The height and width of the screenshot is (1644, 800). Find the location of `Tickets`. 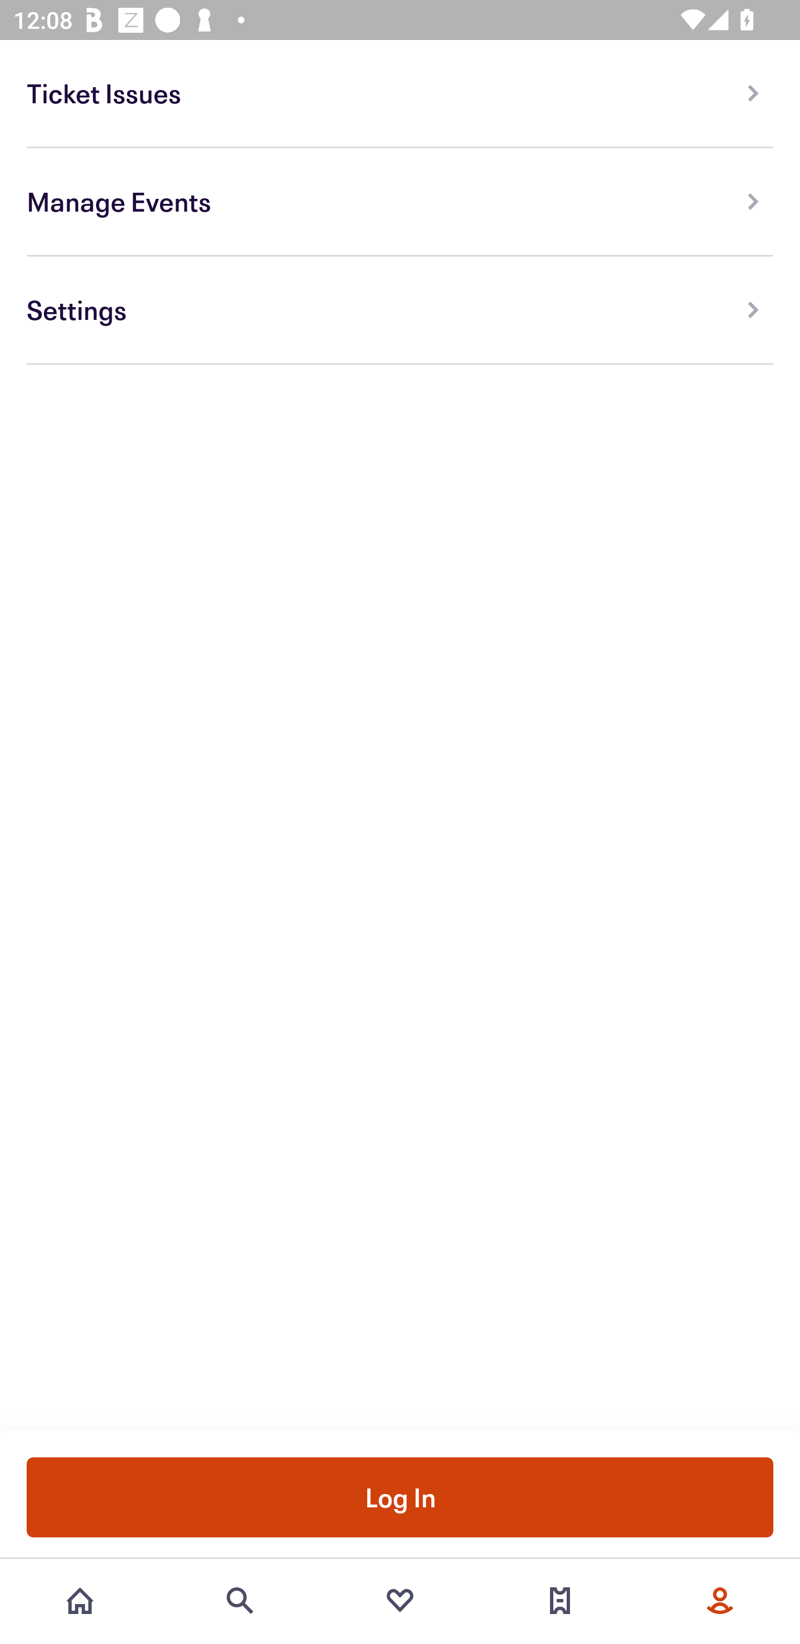

Tickets is located at coordinates (560, 1601).